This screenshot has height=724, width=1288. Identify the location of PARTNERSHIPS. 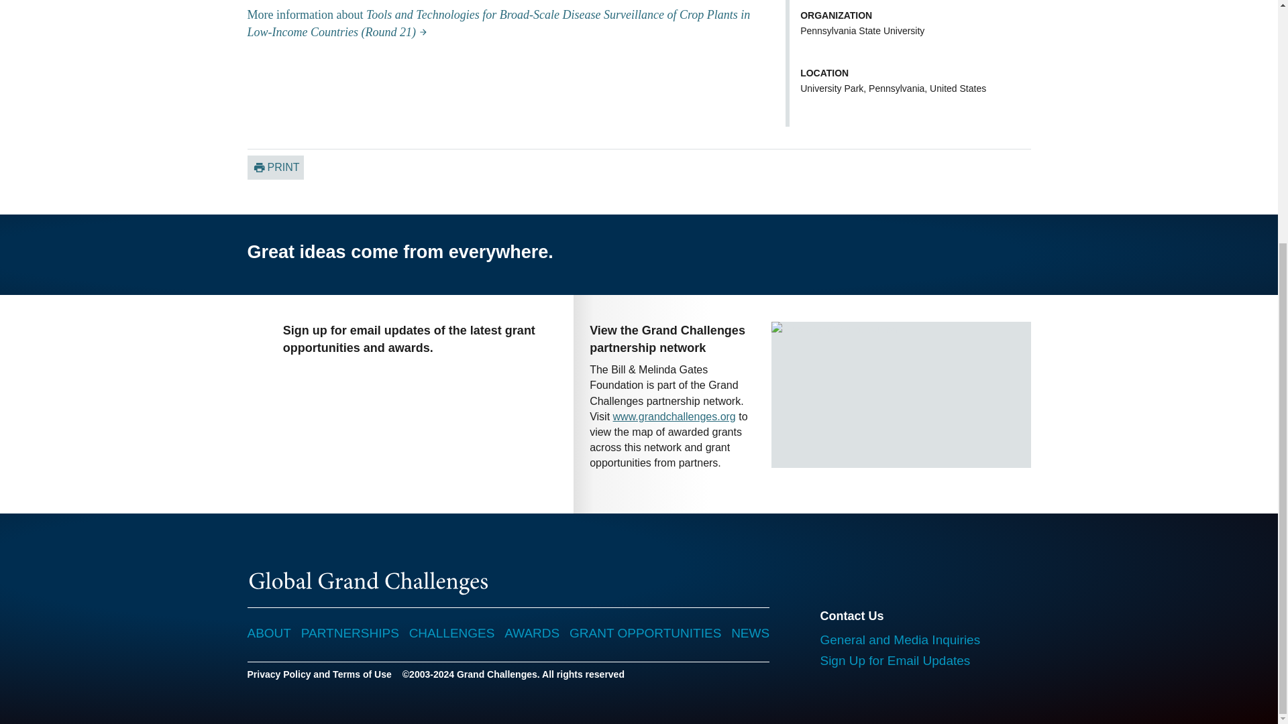
(350, 633).